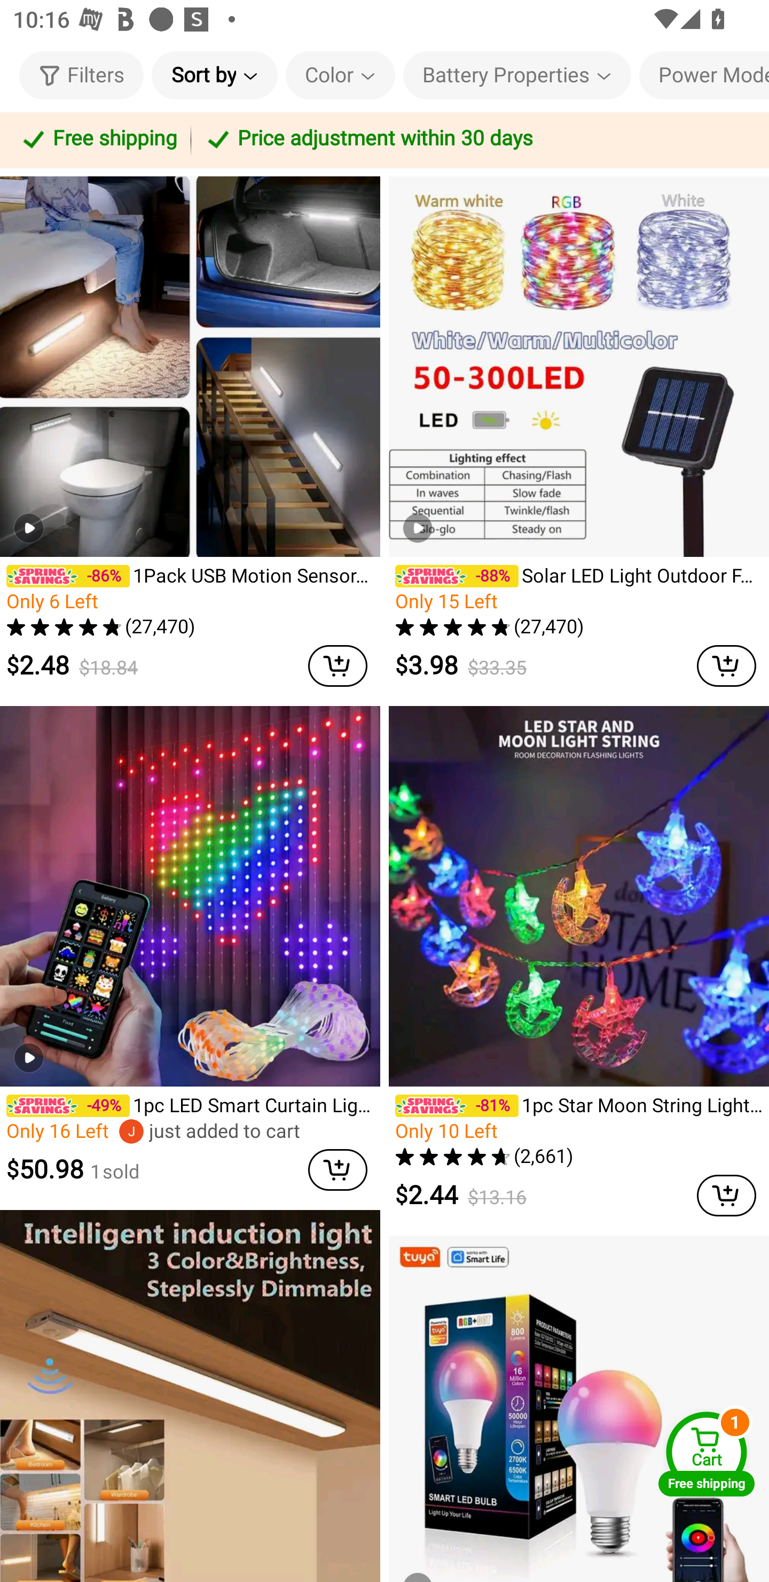  What do you see at coordinates (341, 75) in the screenshot?
I see `Color` at bounding box center [341, 75].